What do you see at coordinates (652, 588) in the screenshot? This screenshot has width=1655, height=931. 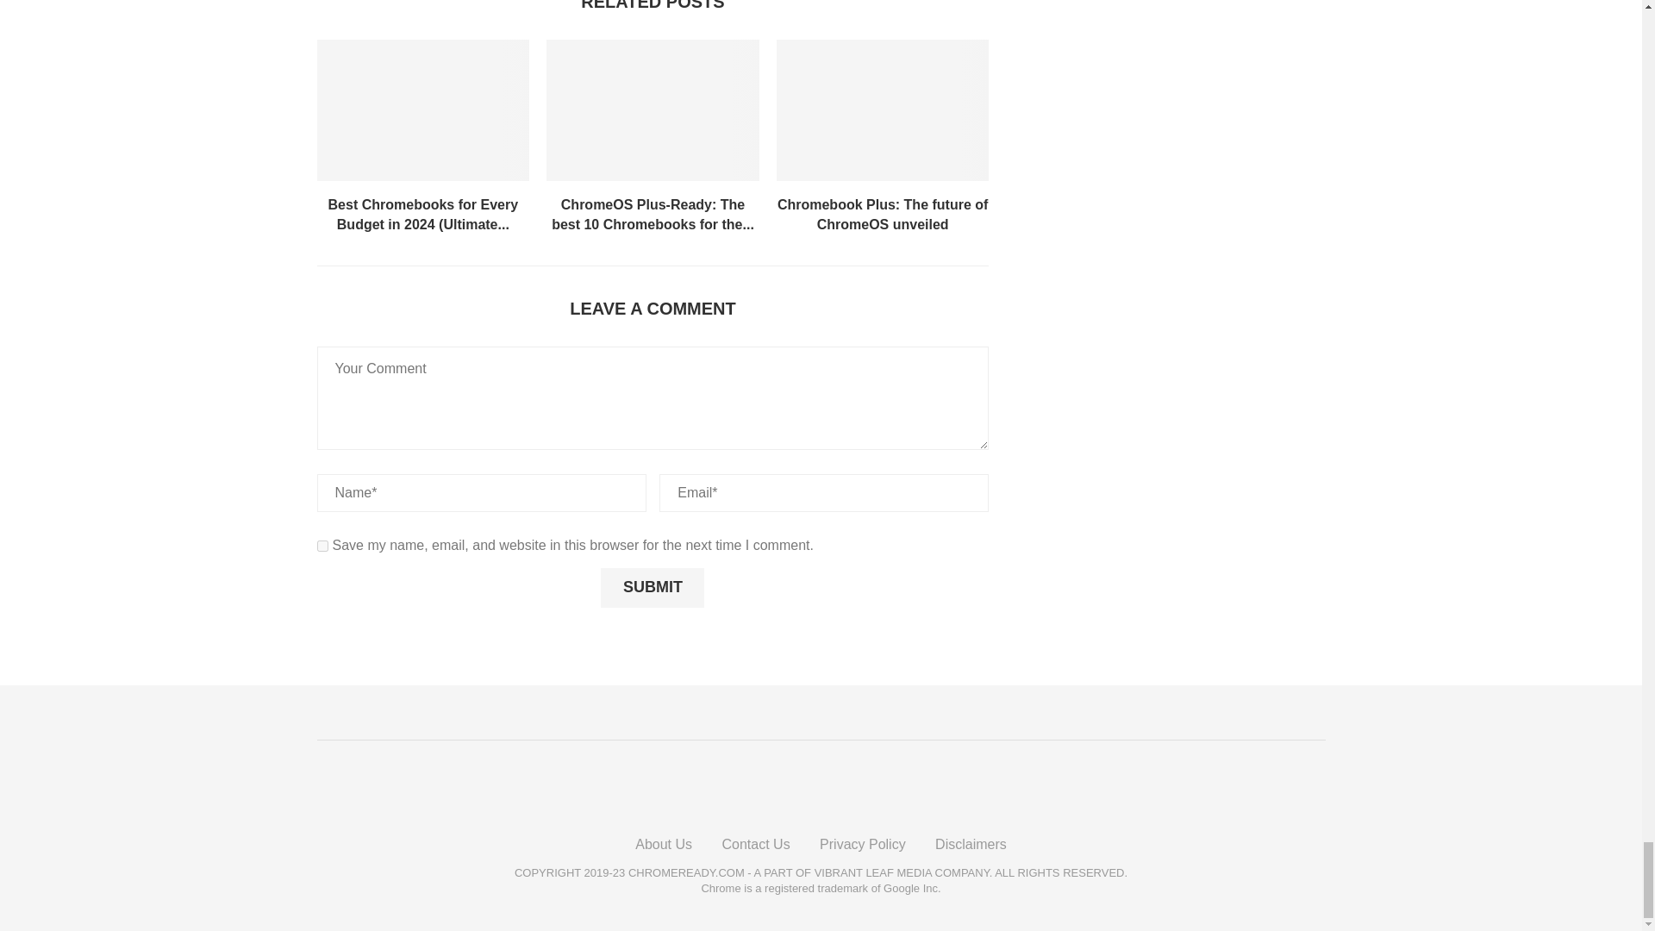 I see `Submit` at bounding box center [652, 588].